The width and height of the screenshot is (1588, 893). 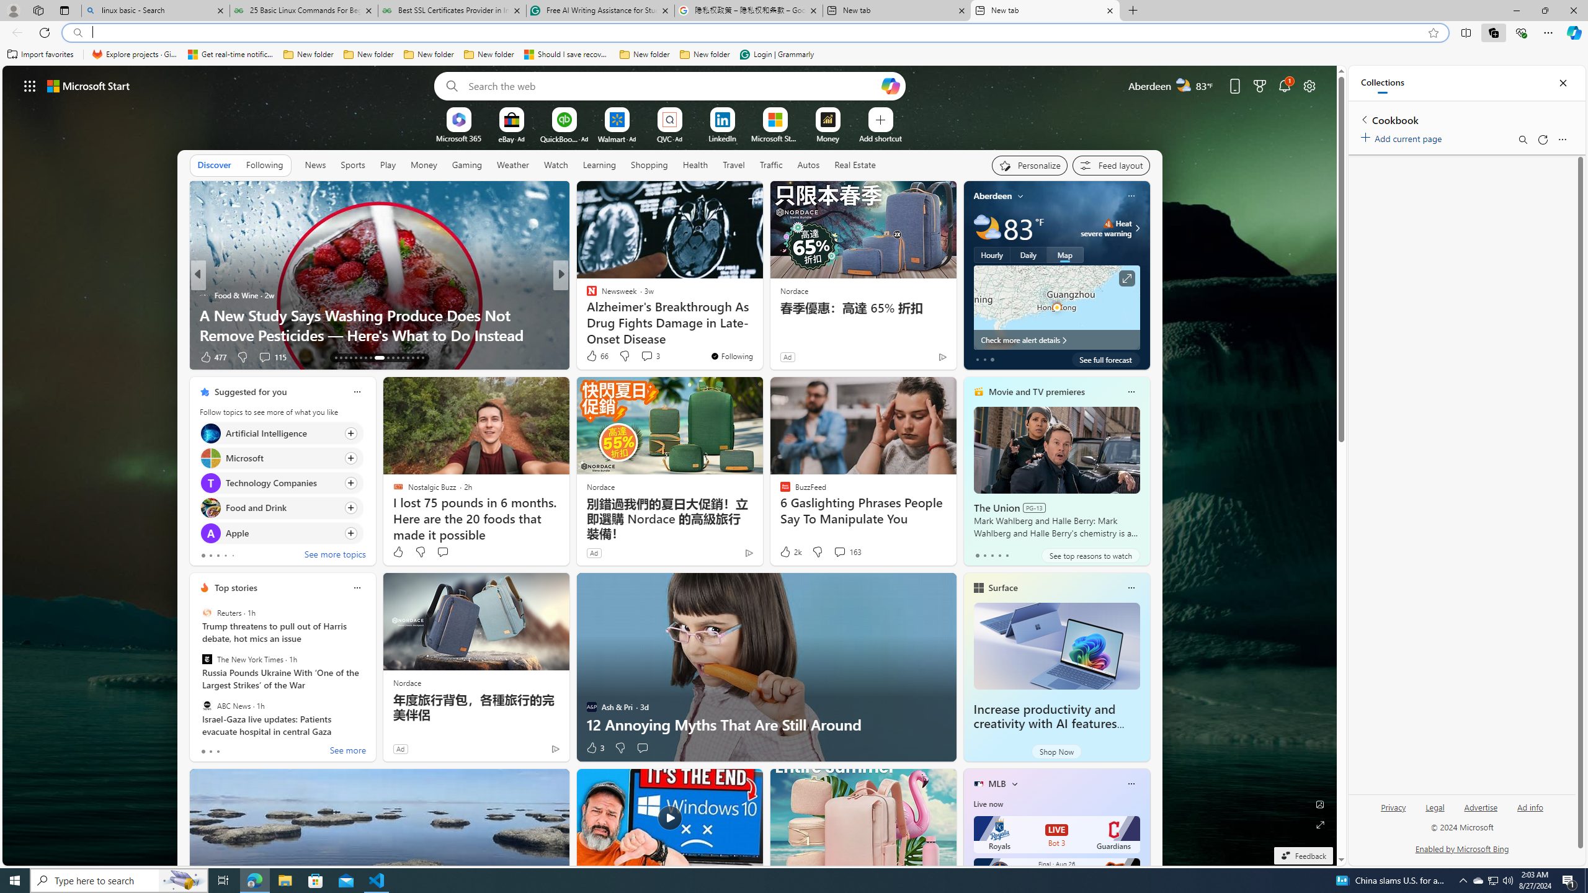 What do you see at coordinates (1434, 812) in the screenshot?
I see `Legal` at bounding box center [1434, 812].